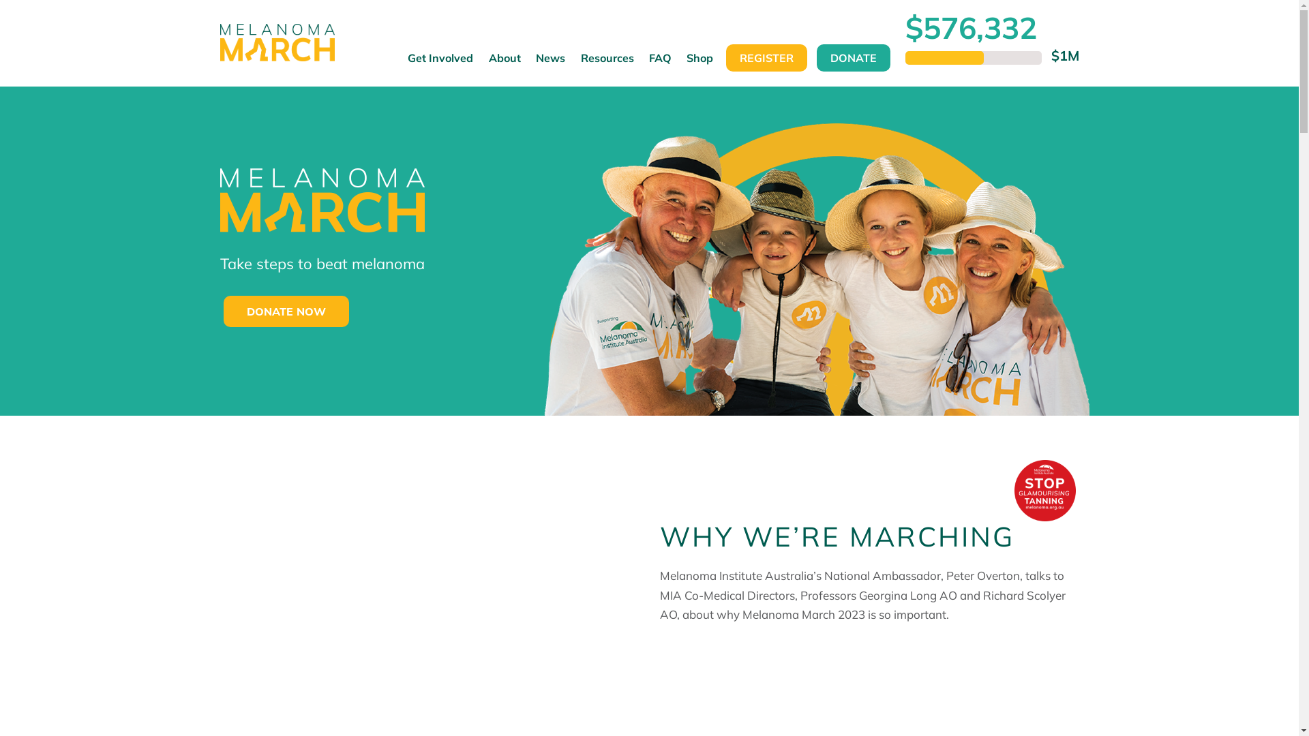 The width and height of the screenshot is (1309, 736). Describe the element at coordinates (660, 64) in the screenshot. I see `FAQ` at that location.